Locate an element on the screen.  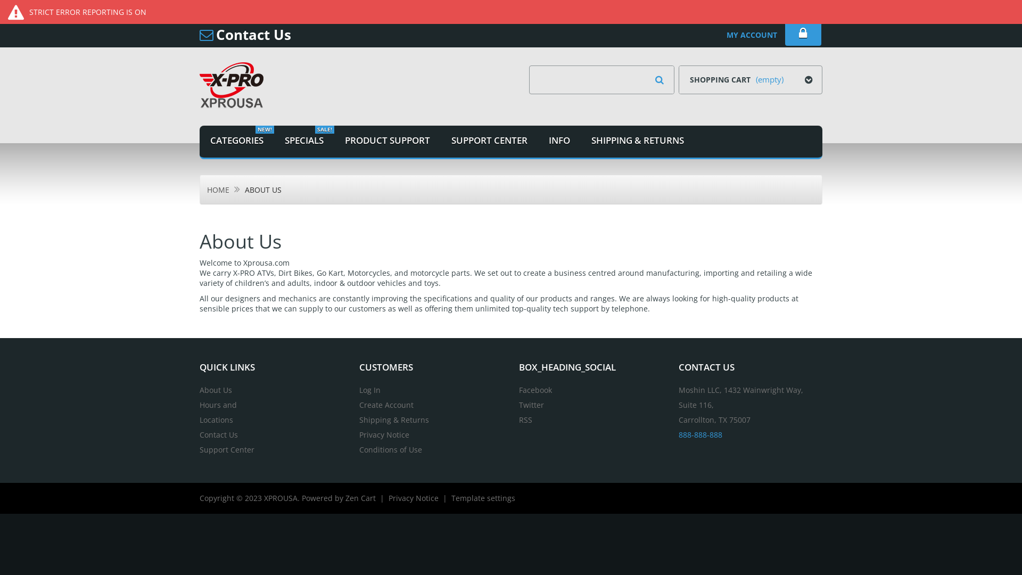
HOME is located at coordinates (218, 190).